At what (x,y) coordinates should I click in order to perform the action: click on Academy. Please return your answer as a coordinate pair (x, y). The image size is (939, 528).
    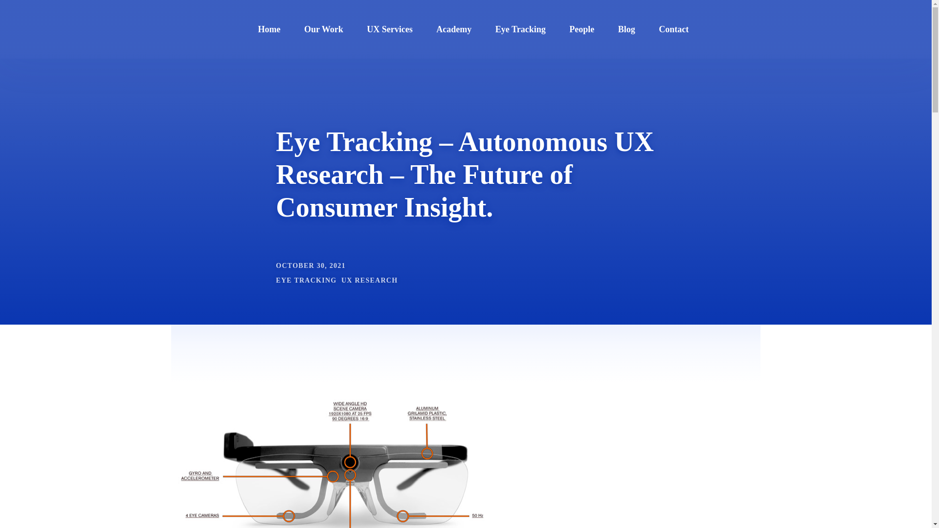
    Looking at the image, I should click on (454, 29).